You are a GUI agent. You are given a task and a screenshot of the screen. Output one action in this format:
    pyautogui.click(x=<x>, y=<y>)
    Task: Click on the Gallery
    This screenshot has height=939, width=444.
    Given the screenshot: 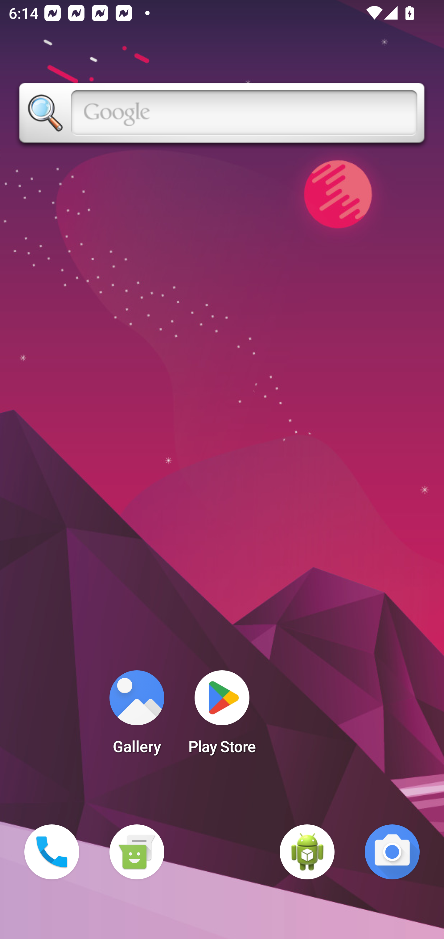 What is the action you would take?
    pyautogui.click(x=137, y=716)
    